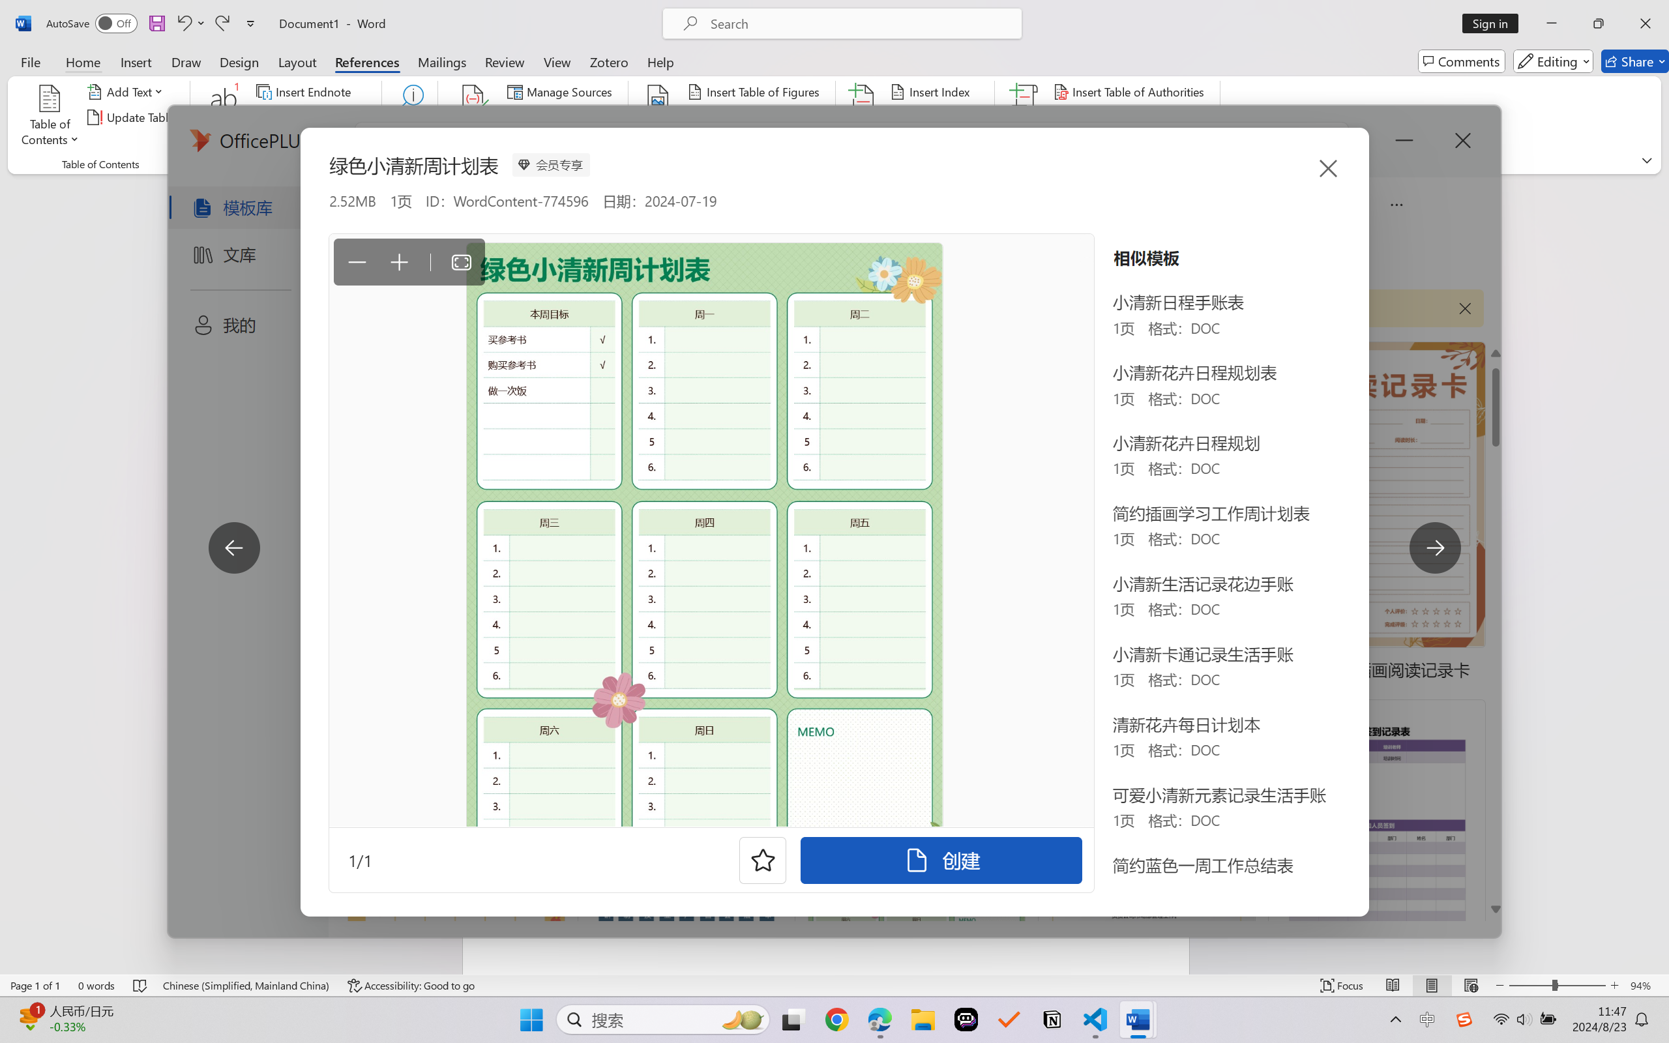 This screenshot has width=1669, height=1043. Describe the element at coordinates (128, 91) in the screenshot. I see `Add Text` at that location.